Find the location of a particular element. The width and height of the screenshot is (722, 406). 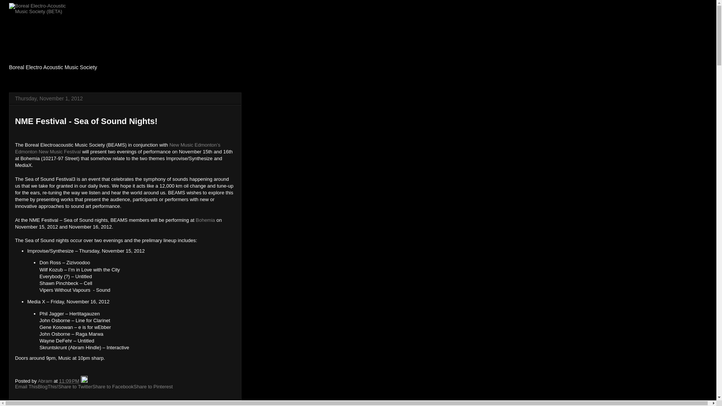

Share to Twitter is located at coordinates (75, 386).